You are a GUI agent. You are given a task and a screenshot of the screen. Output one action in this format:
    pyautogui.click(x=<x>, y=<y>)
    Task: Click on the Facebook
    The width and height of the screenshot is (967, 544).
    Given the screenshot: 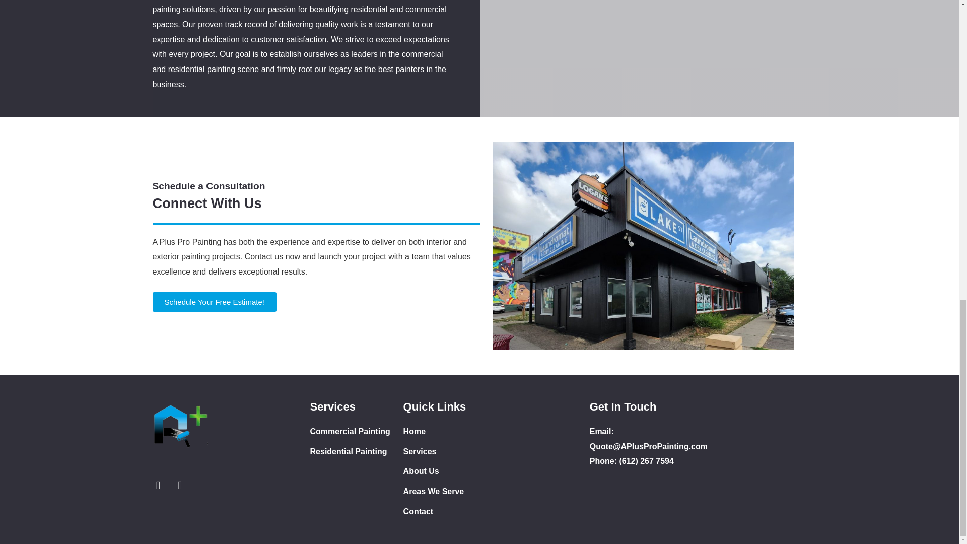 What is the action you would take?
    pyautogui.click(x=179, y=485)
    